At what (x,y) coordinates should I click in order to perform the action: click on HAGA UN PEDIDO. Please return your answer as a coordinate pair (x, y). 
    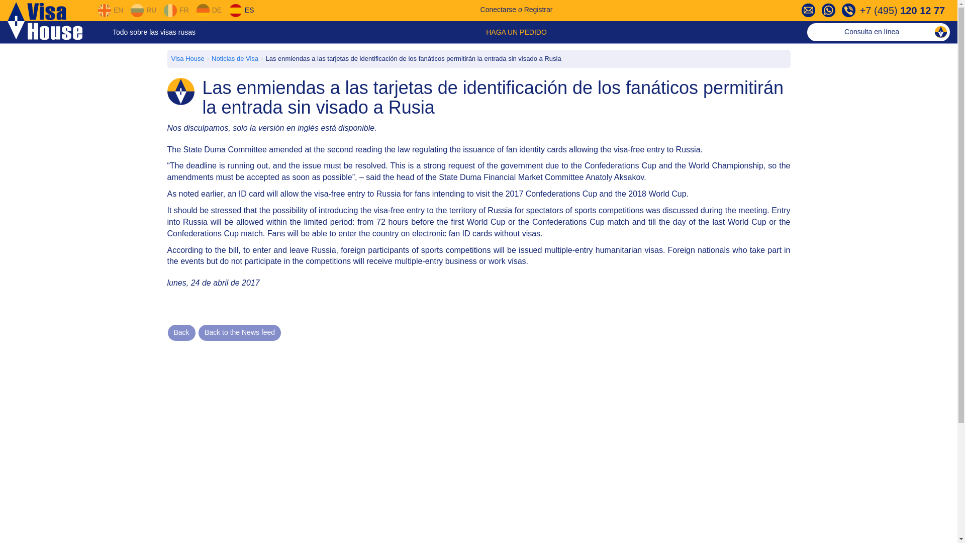
    Looking at the image, I should click on (517, 32).